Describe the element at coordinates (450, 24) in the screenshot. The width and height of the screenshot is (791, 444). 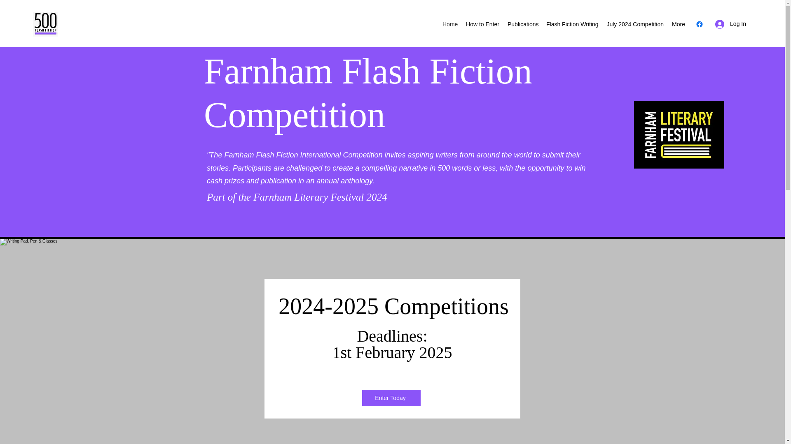
I see `Home` at that location.